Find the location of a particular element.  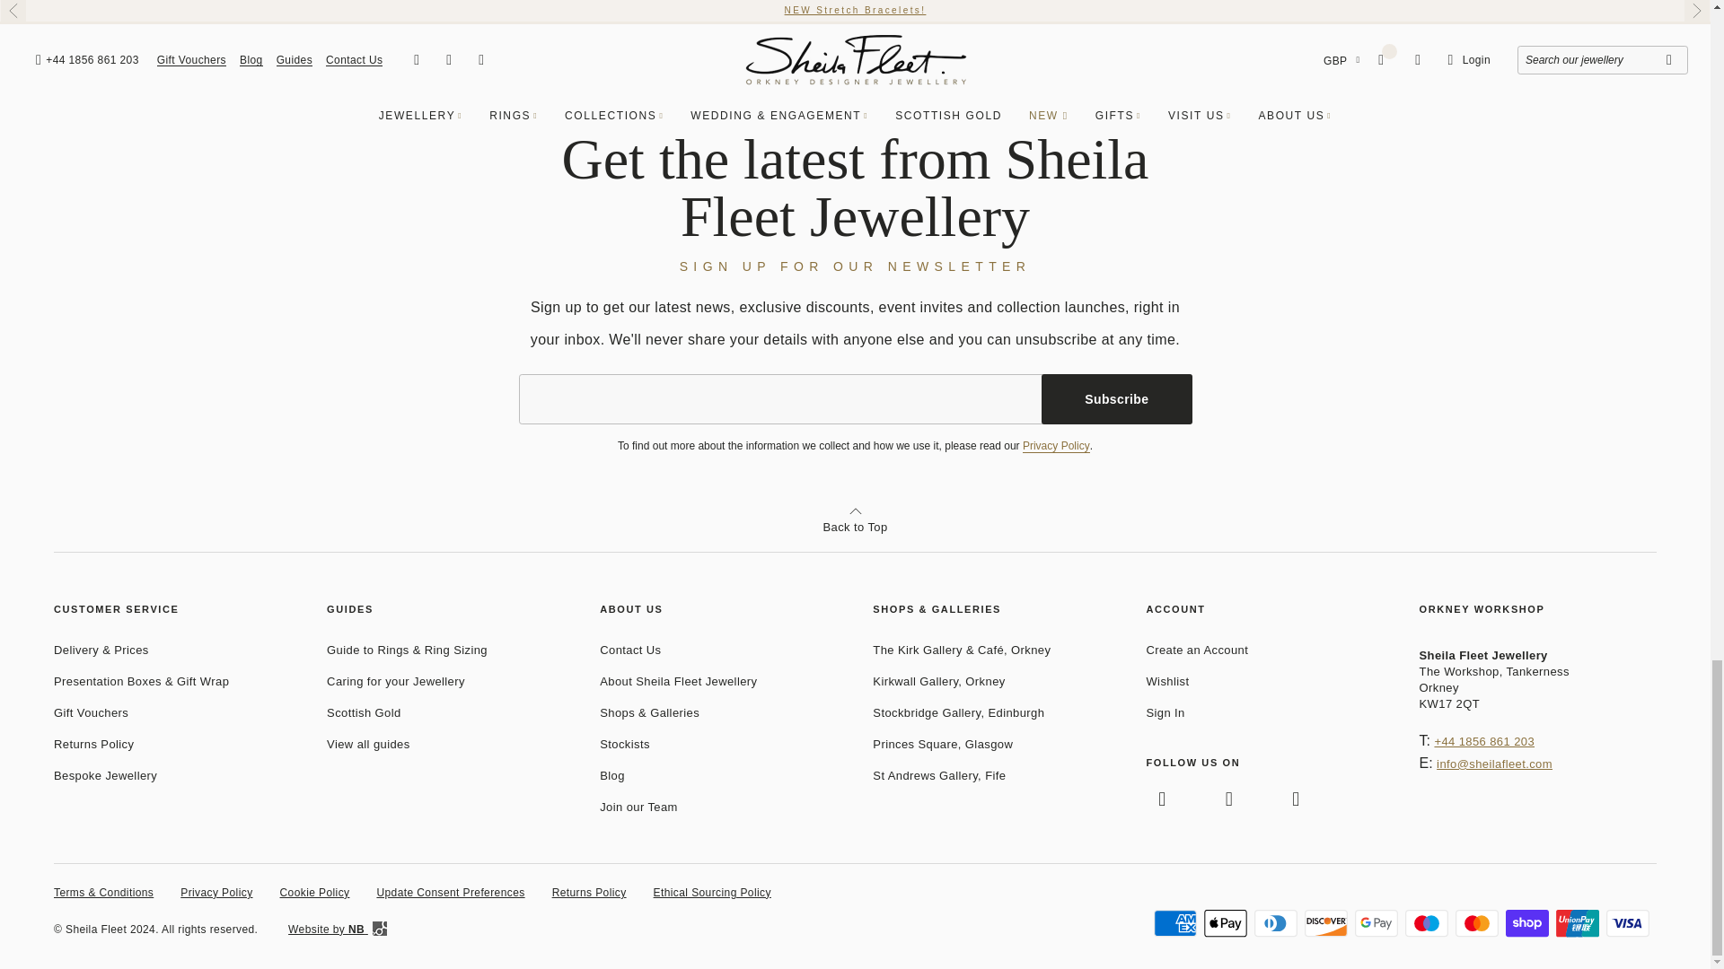

Diners Club is located at coordinates (1276, 923).